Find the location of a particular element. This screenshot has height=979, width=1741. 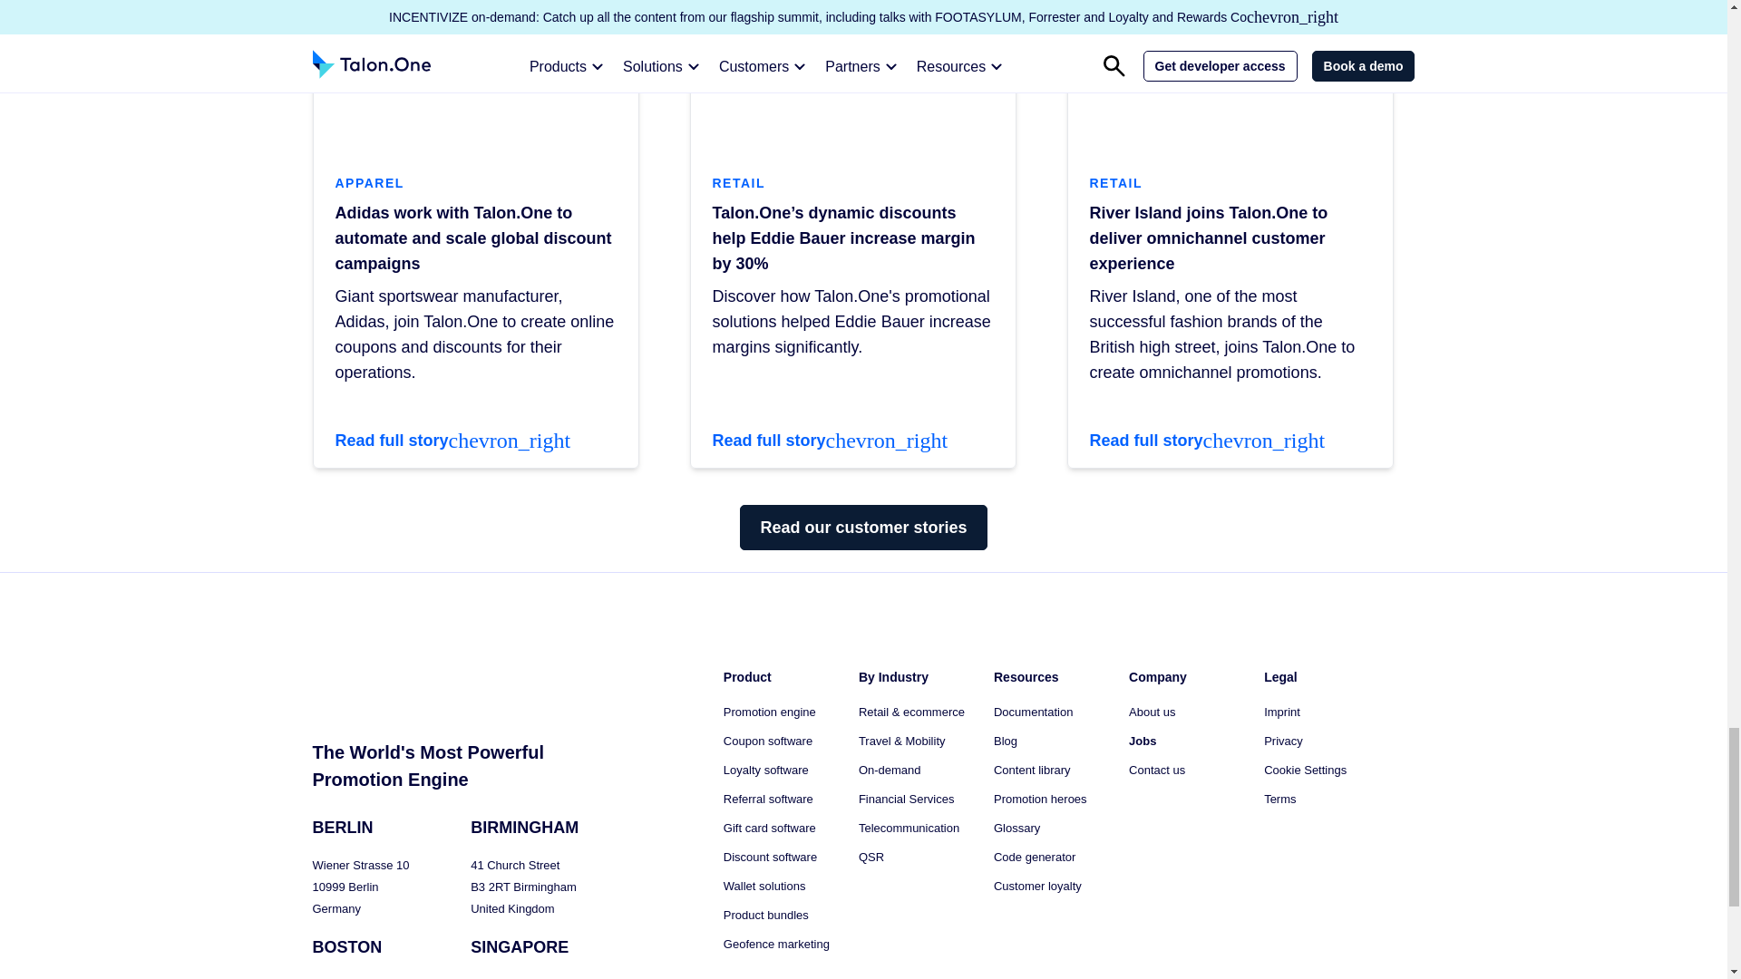

Read our customer stories is located at coordinates (863, 528).